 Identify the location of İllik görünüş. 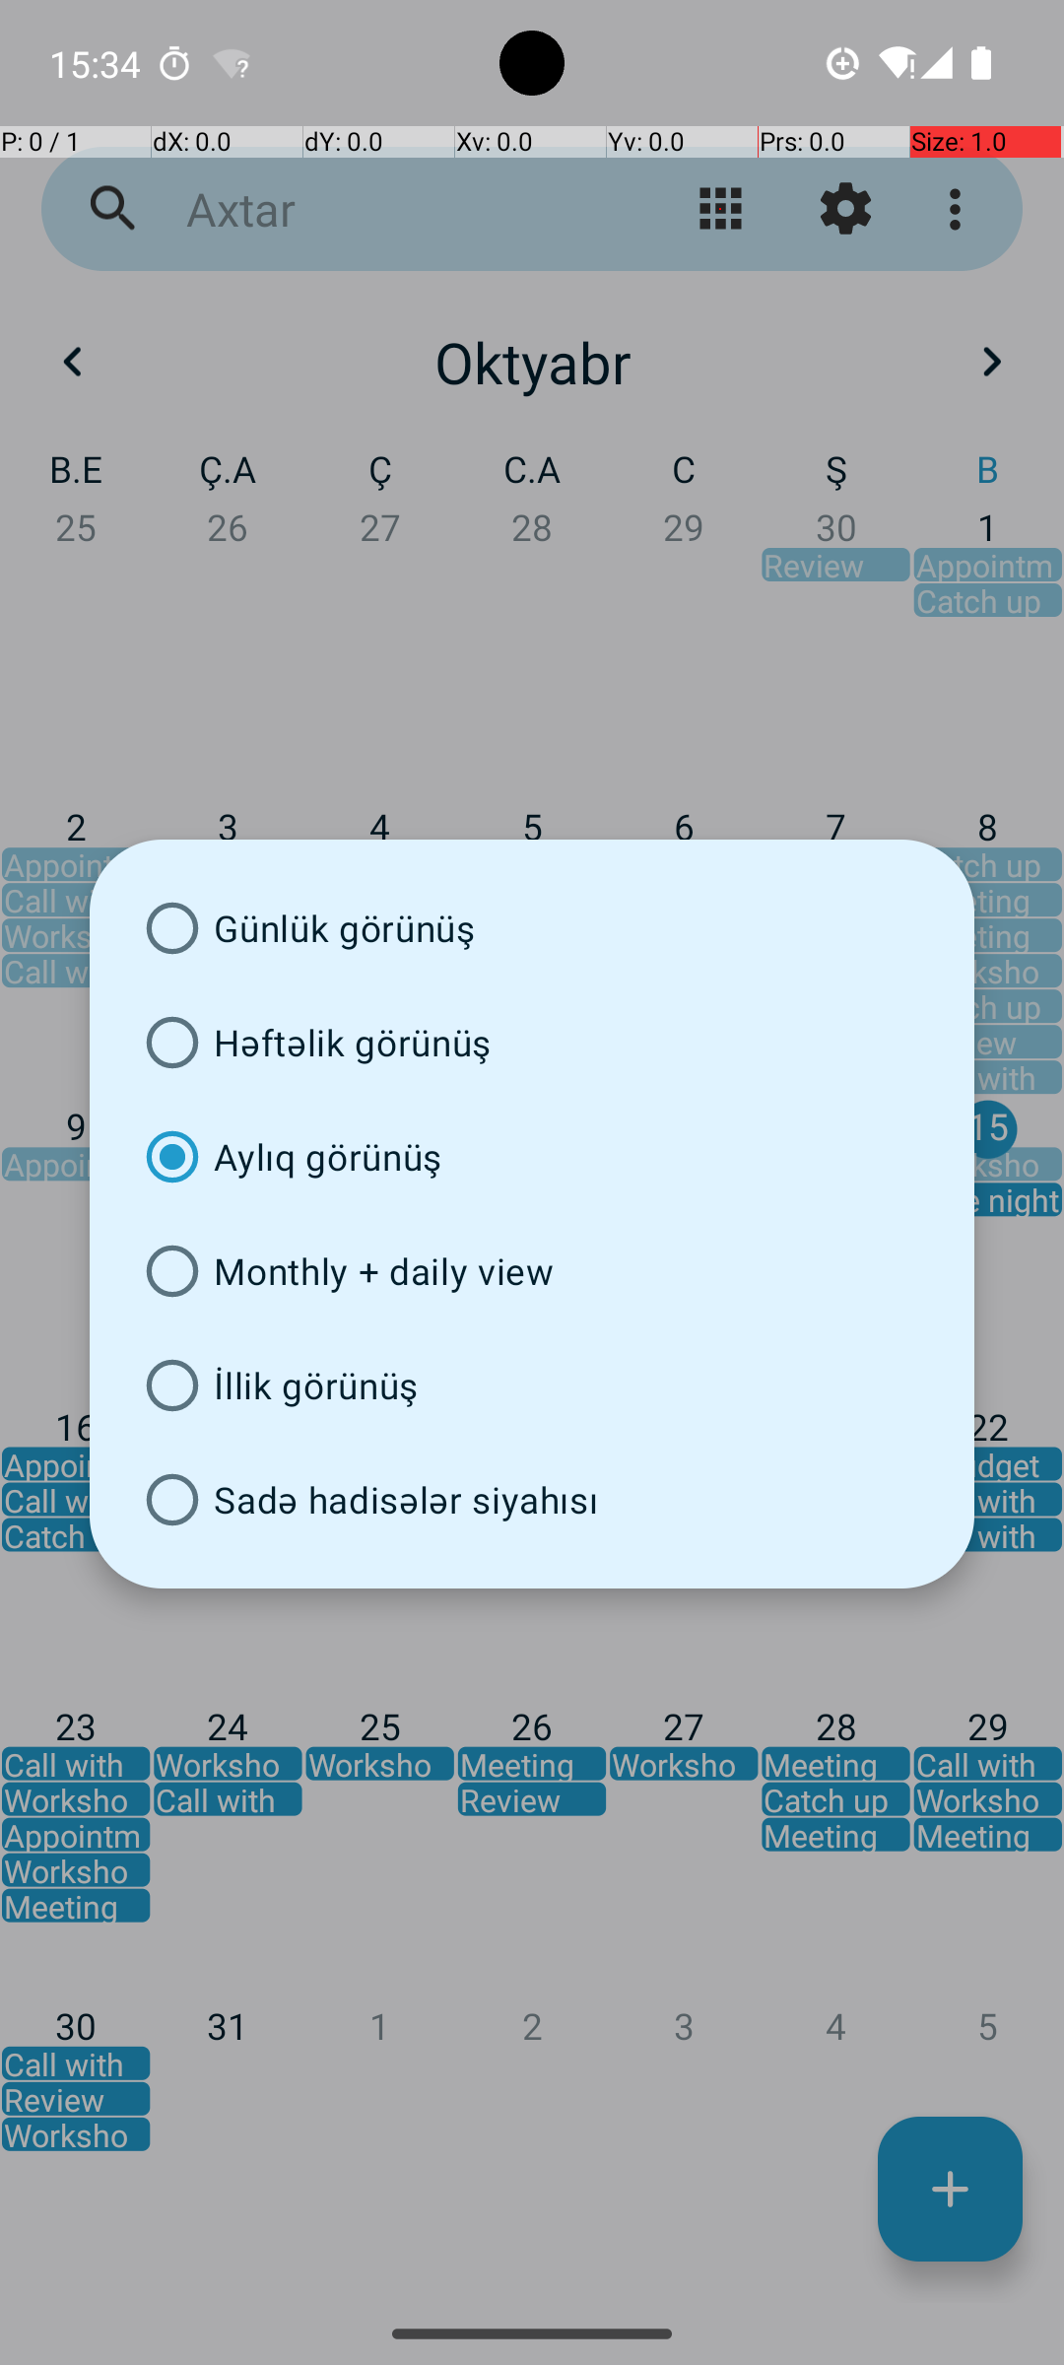
(532, 1385).